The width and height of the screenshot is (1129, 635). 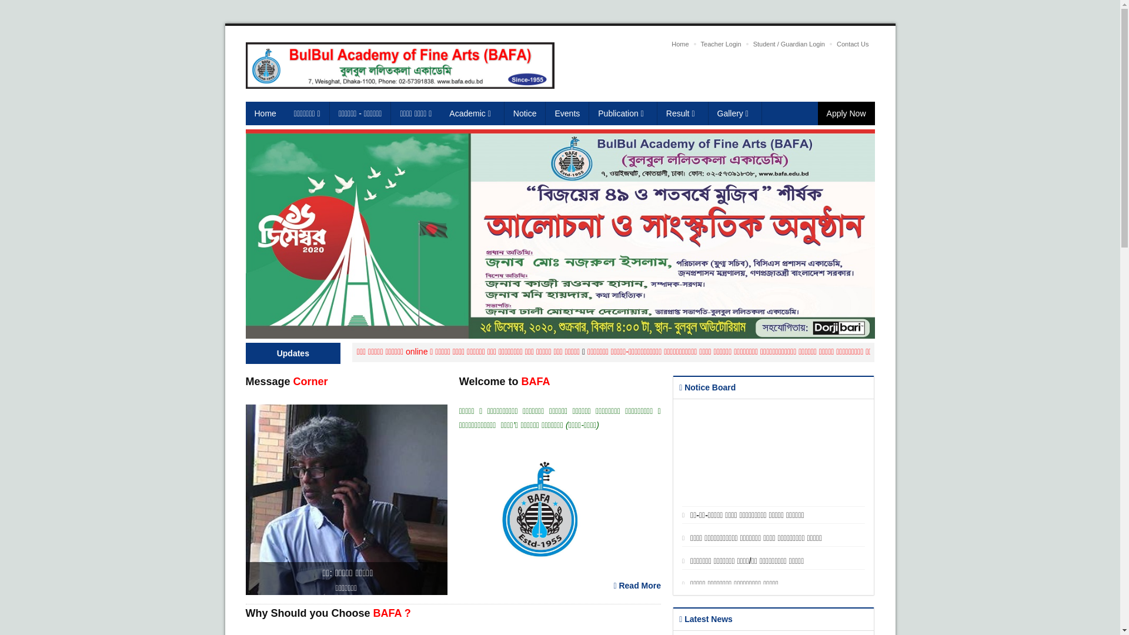 What do you see at coordinates (735, 113) in the screenshot?
I see `Gallery` at bounding box center [735, 113].